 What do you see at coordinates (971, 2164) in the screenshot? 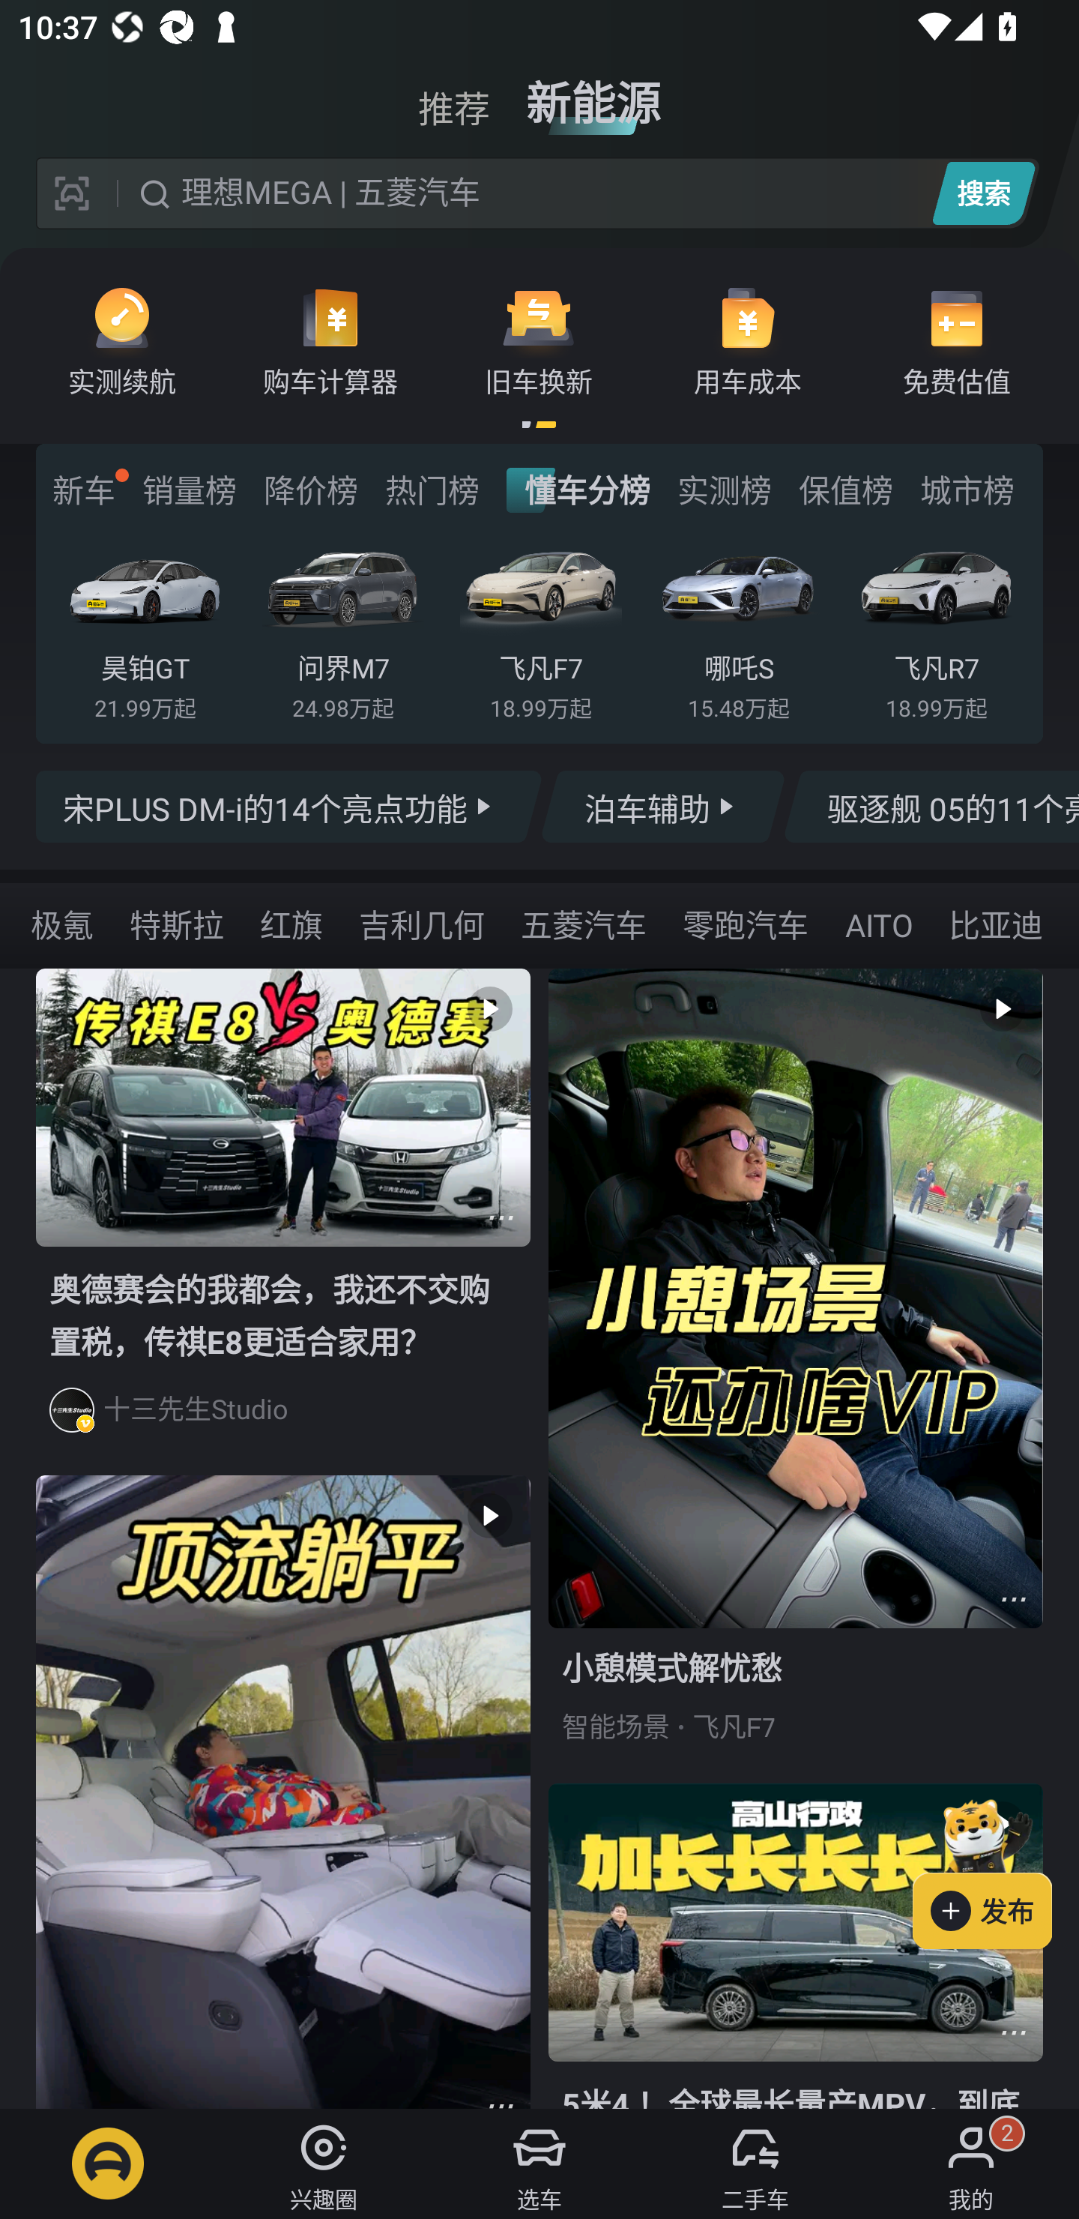
I see ` 我的` at bounding box center [971, 2164].